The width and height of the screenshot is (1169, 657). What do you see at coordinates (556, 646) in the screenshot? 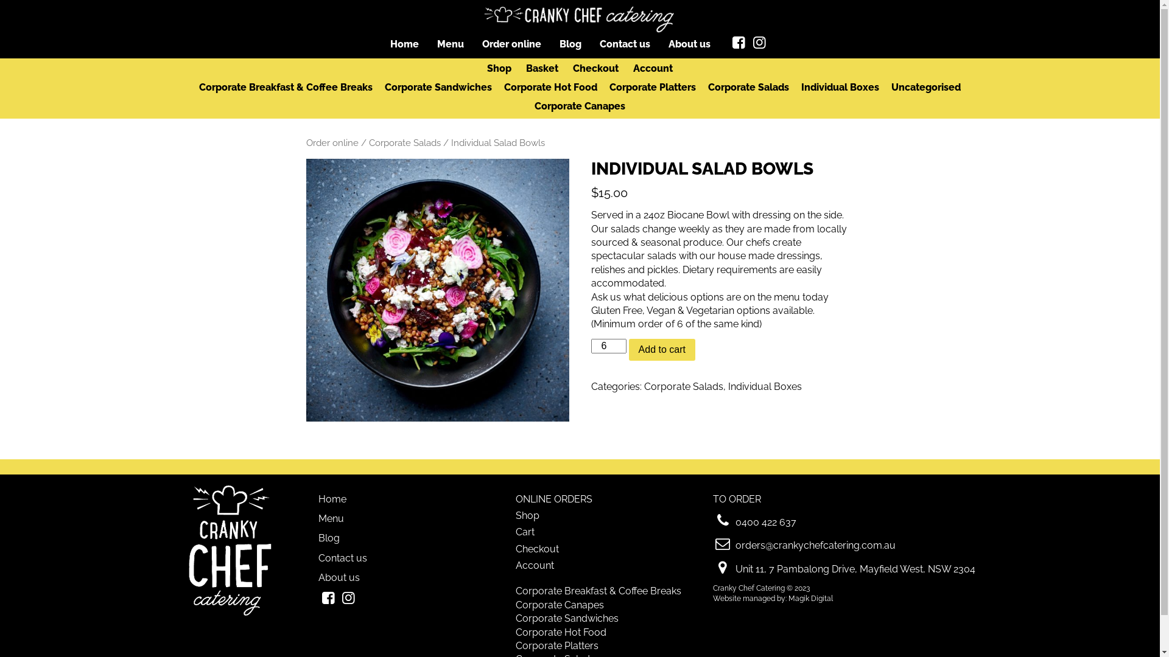
I see `Corporate Platters` at bounding box center [556, 646].